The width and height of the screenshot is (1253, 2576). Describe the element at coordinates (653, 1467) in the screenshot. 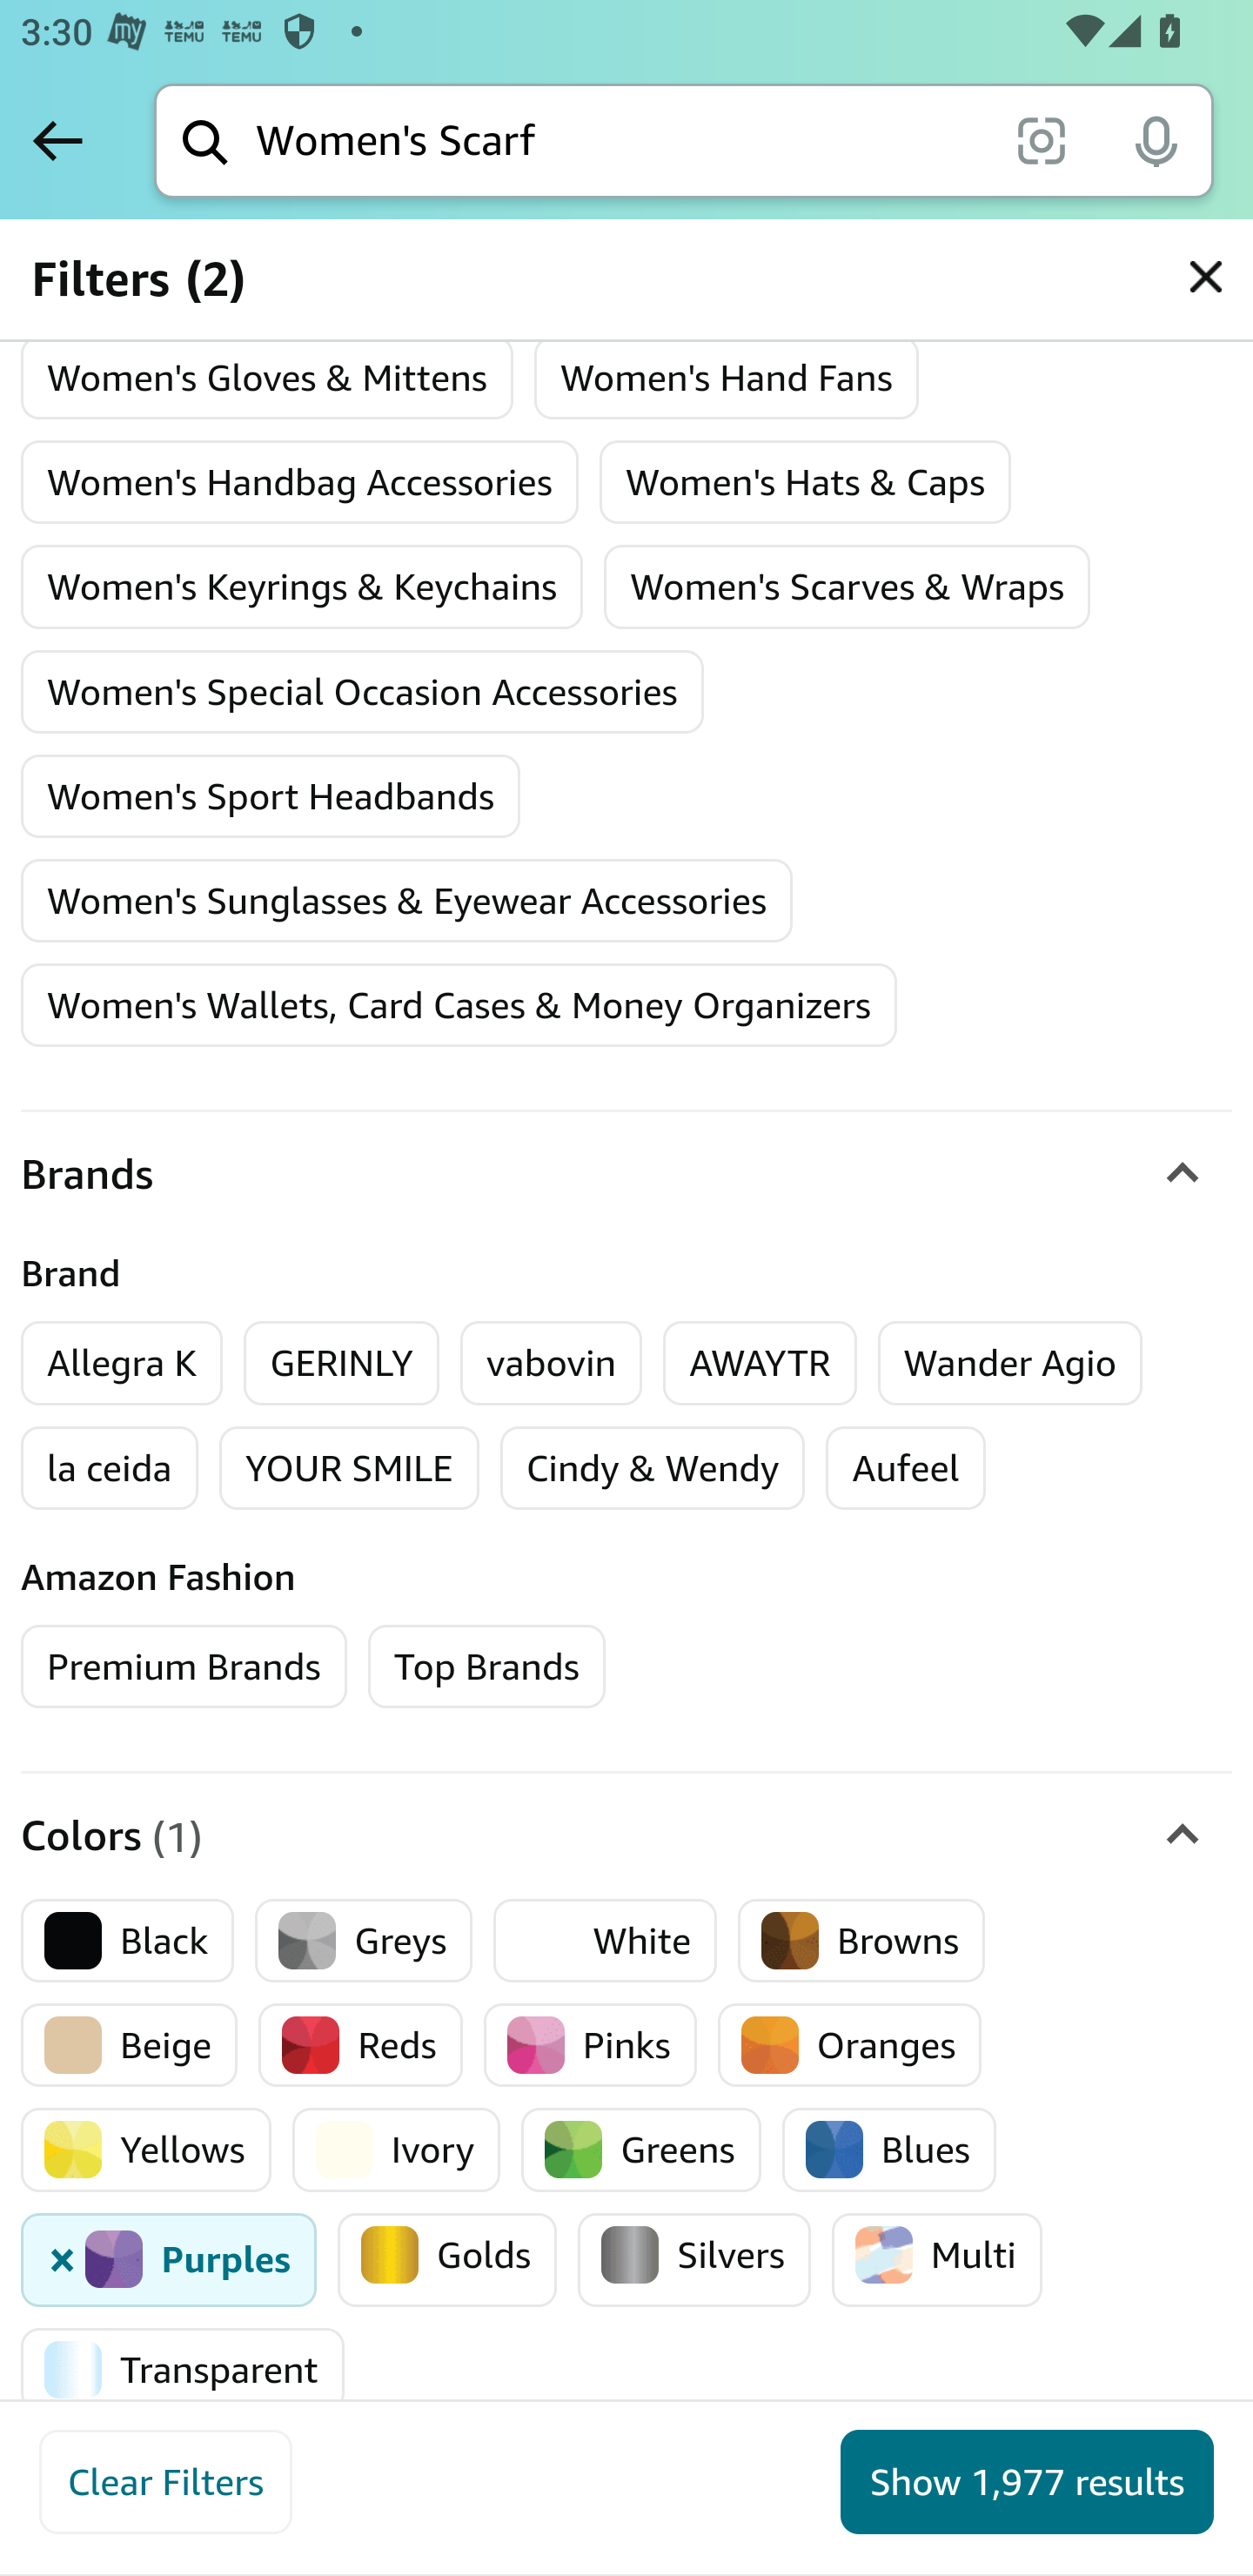

I see `Cindy & Wendy` at that location.